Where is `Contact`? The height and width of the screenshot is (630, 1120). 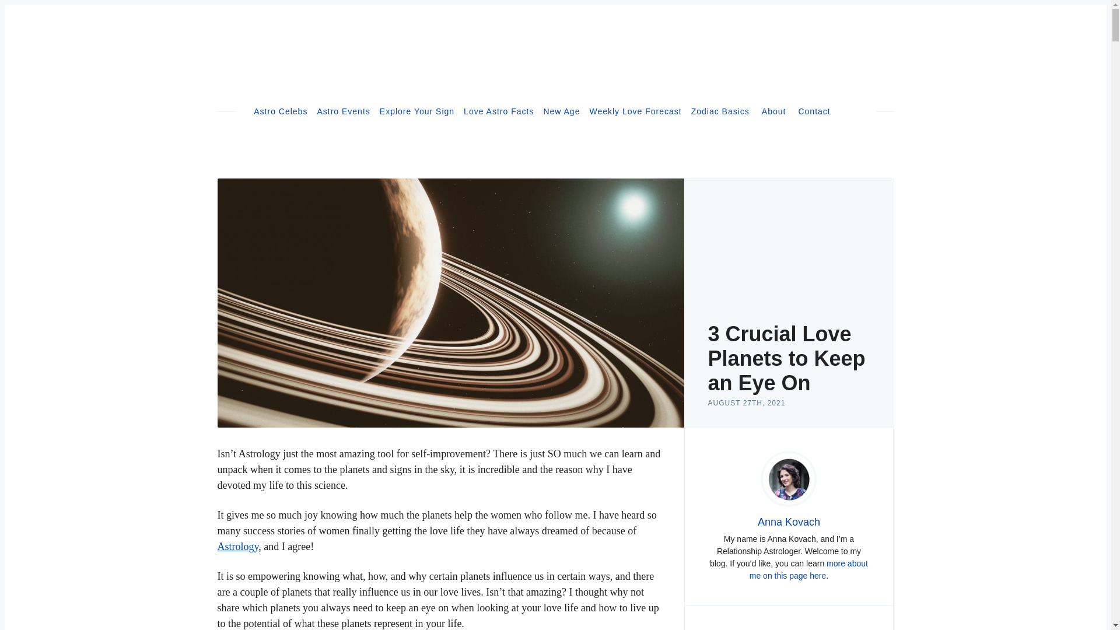
Contact is located at coordinates (813, 111).